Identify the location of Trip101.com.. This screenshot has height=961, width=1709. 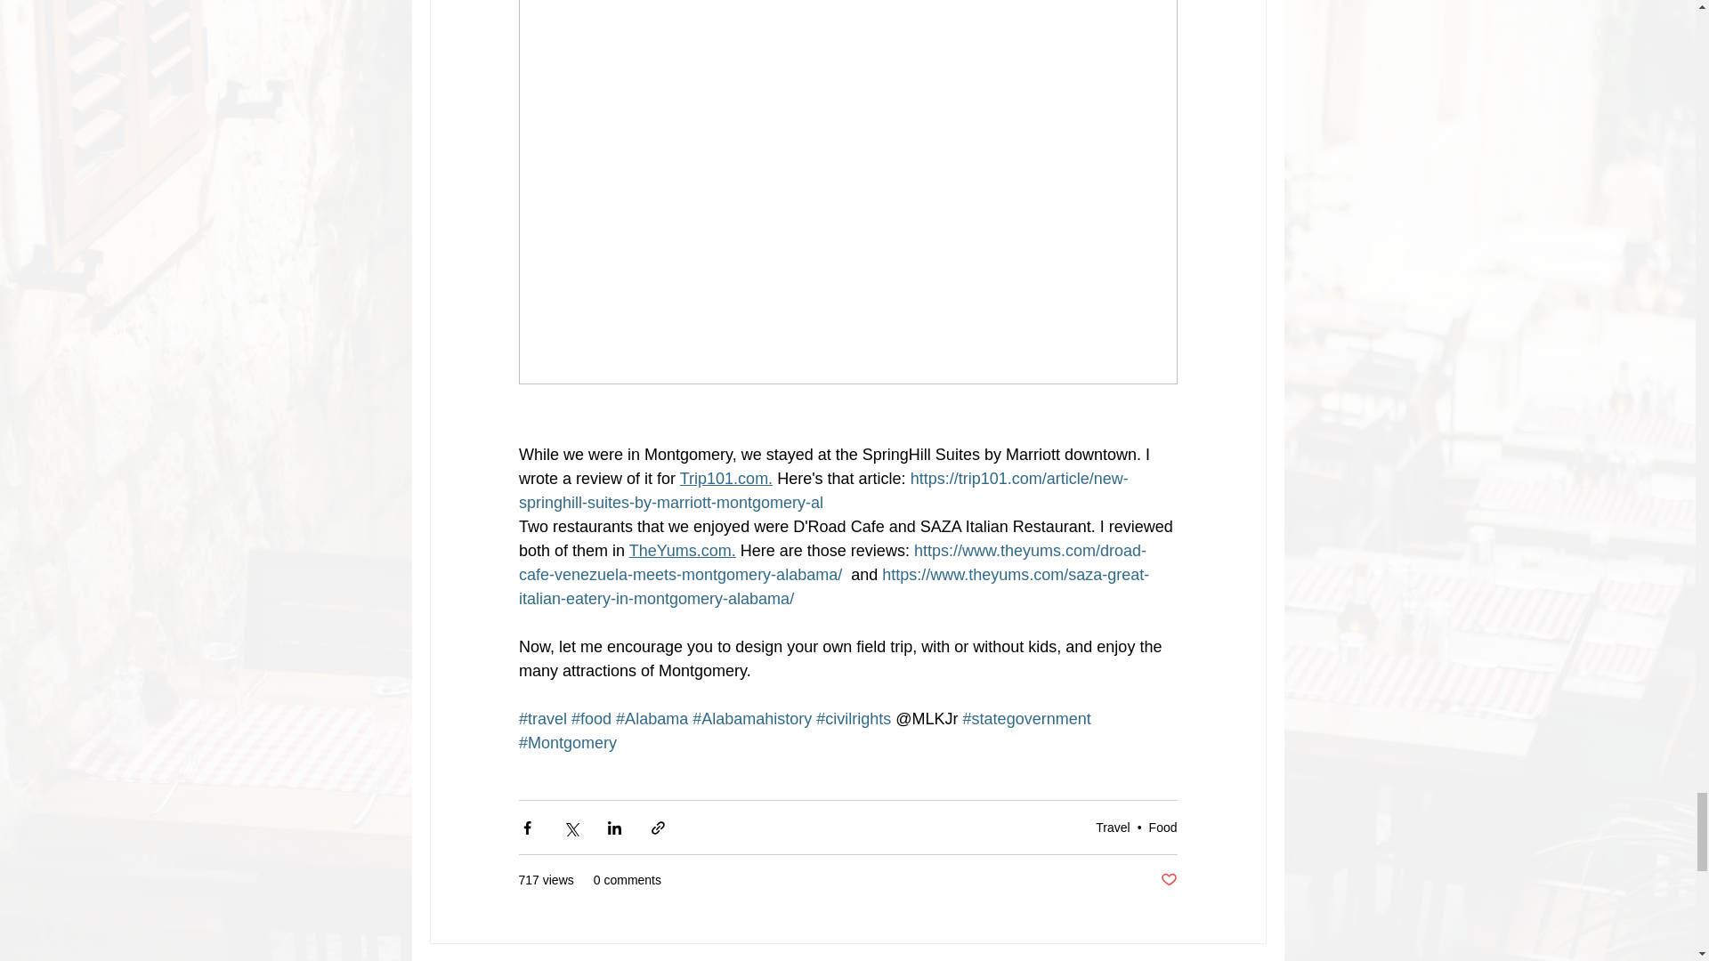
(725, 479).